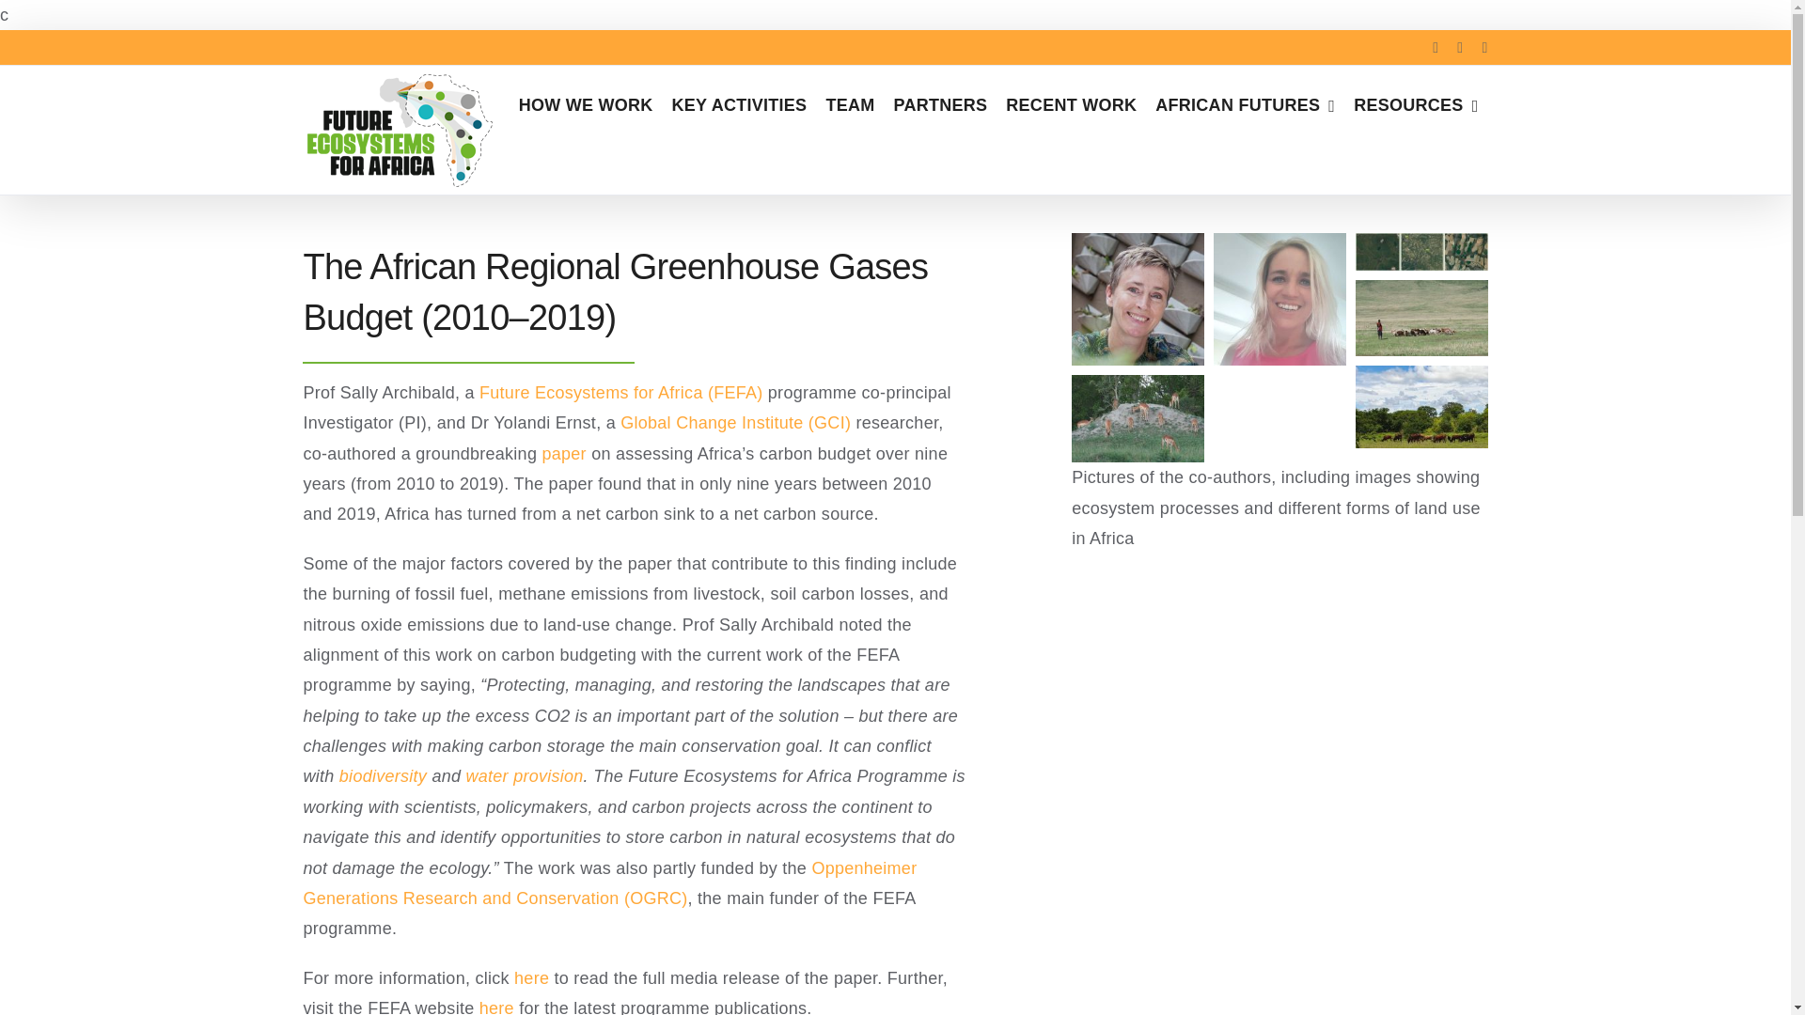 Image resolution: width=1805 pixels, height=1015 pixels. What do you see at coordinates (1245, 105) in the screenshot?
I see `AFRICAN FUTURES` at bounding box center [1245, 105].